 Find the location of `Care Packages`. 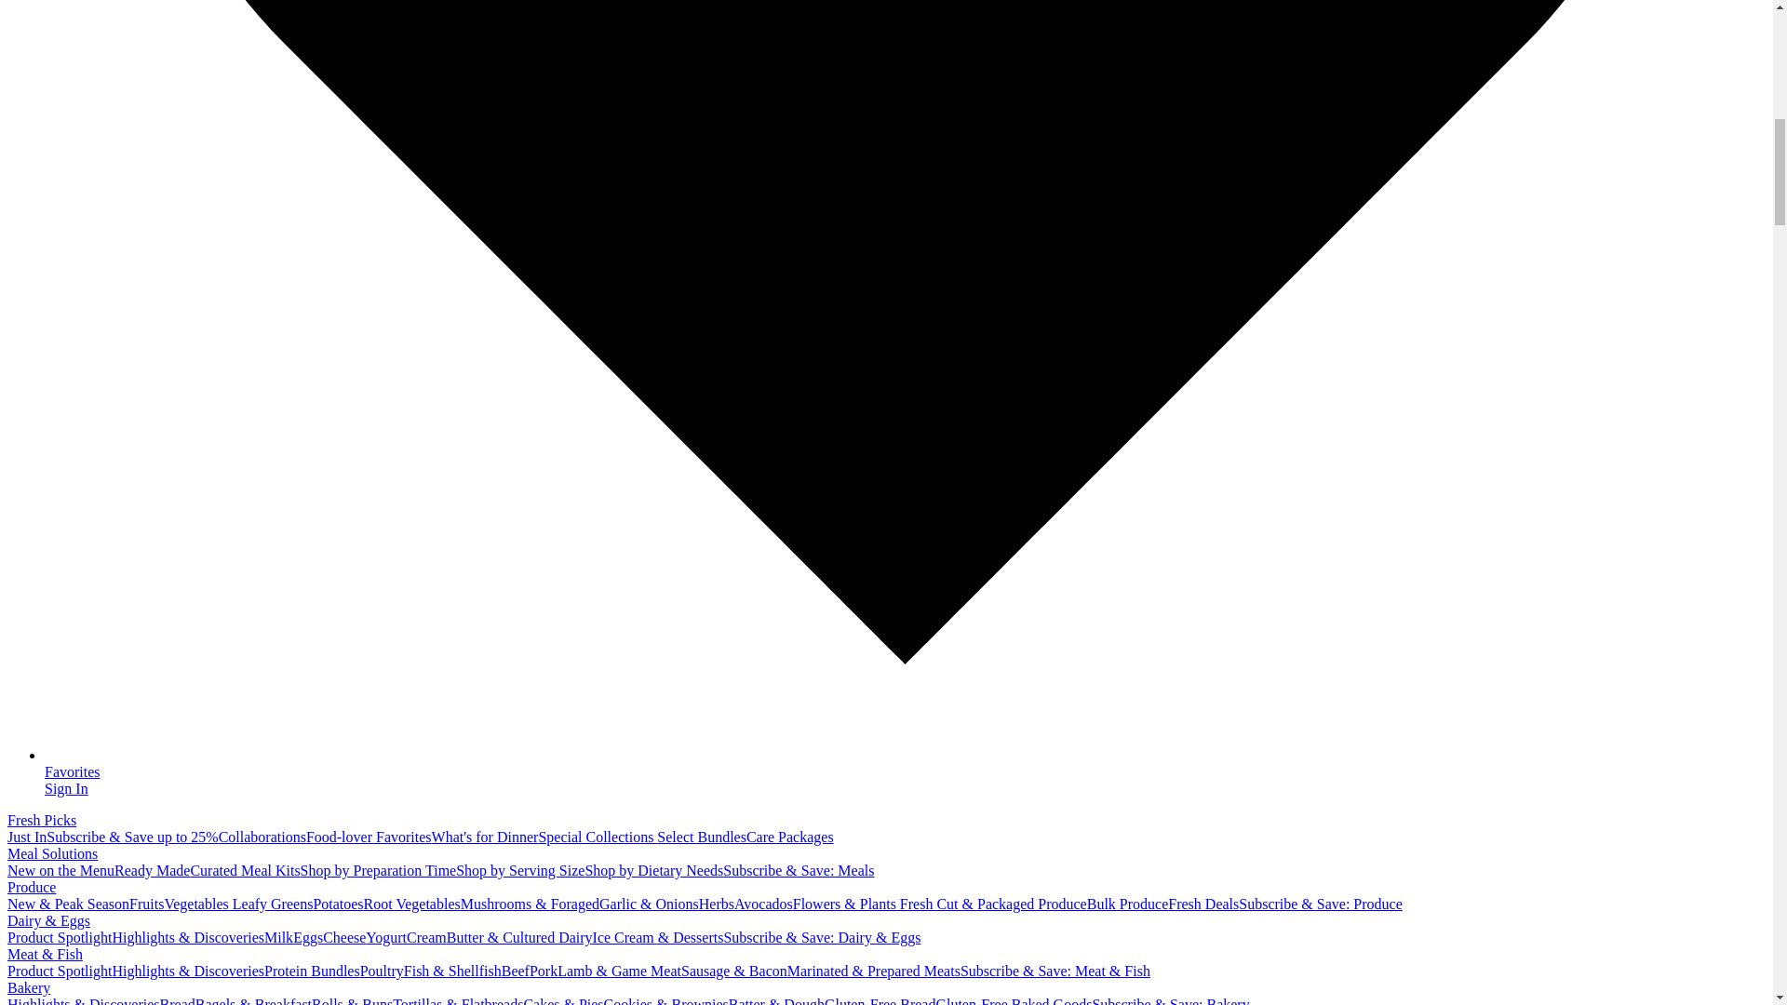

Care Packages is located at coordinates (790, 837).